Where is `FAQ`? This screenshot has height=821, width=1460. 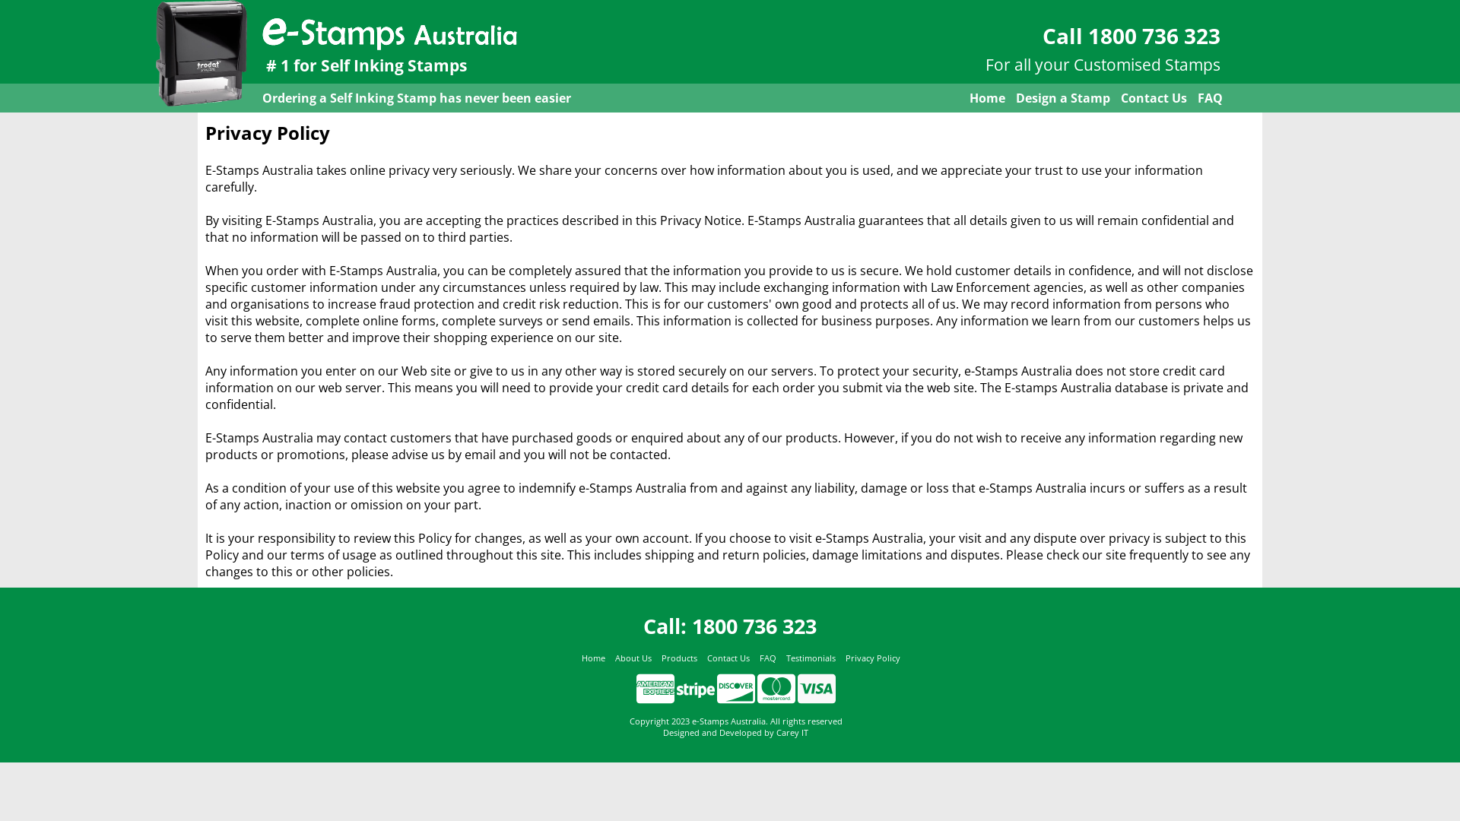
FAQ is located at coordinates (1211, 98).